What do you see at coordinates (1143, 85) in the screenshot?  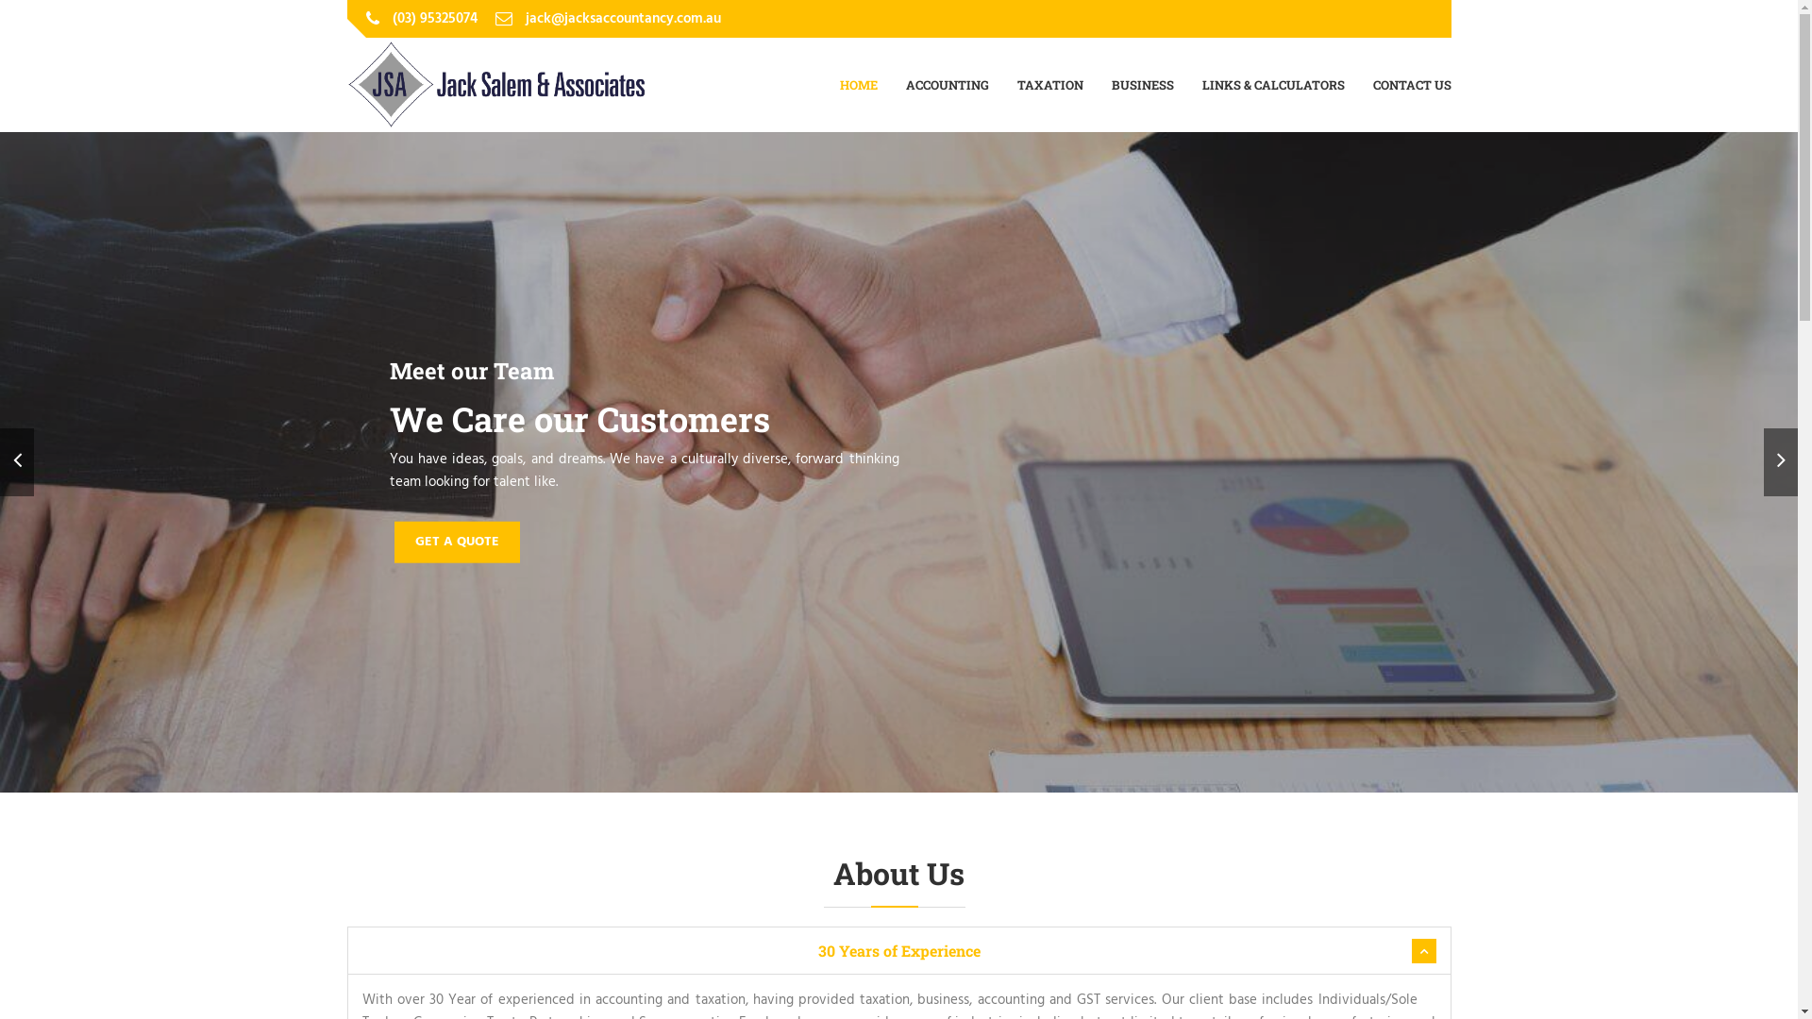 I see `BUSINESS` at bounding box center [1143, 85].